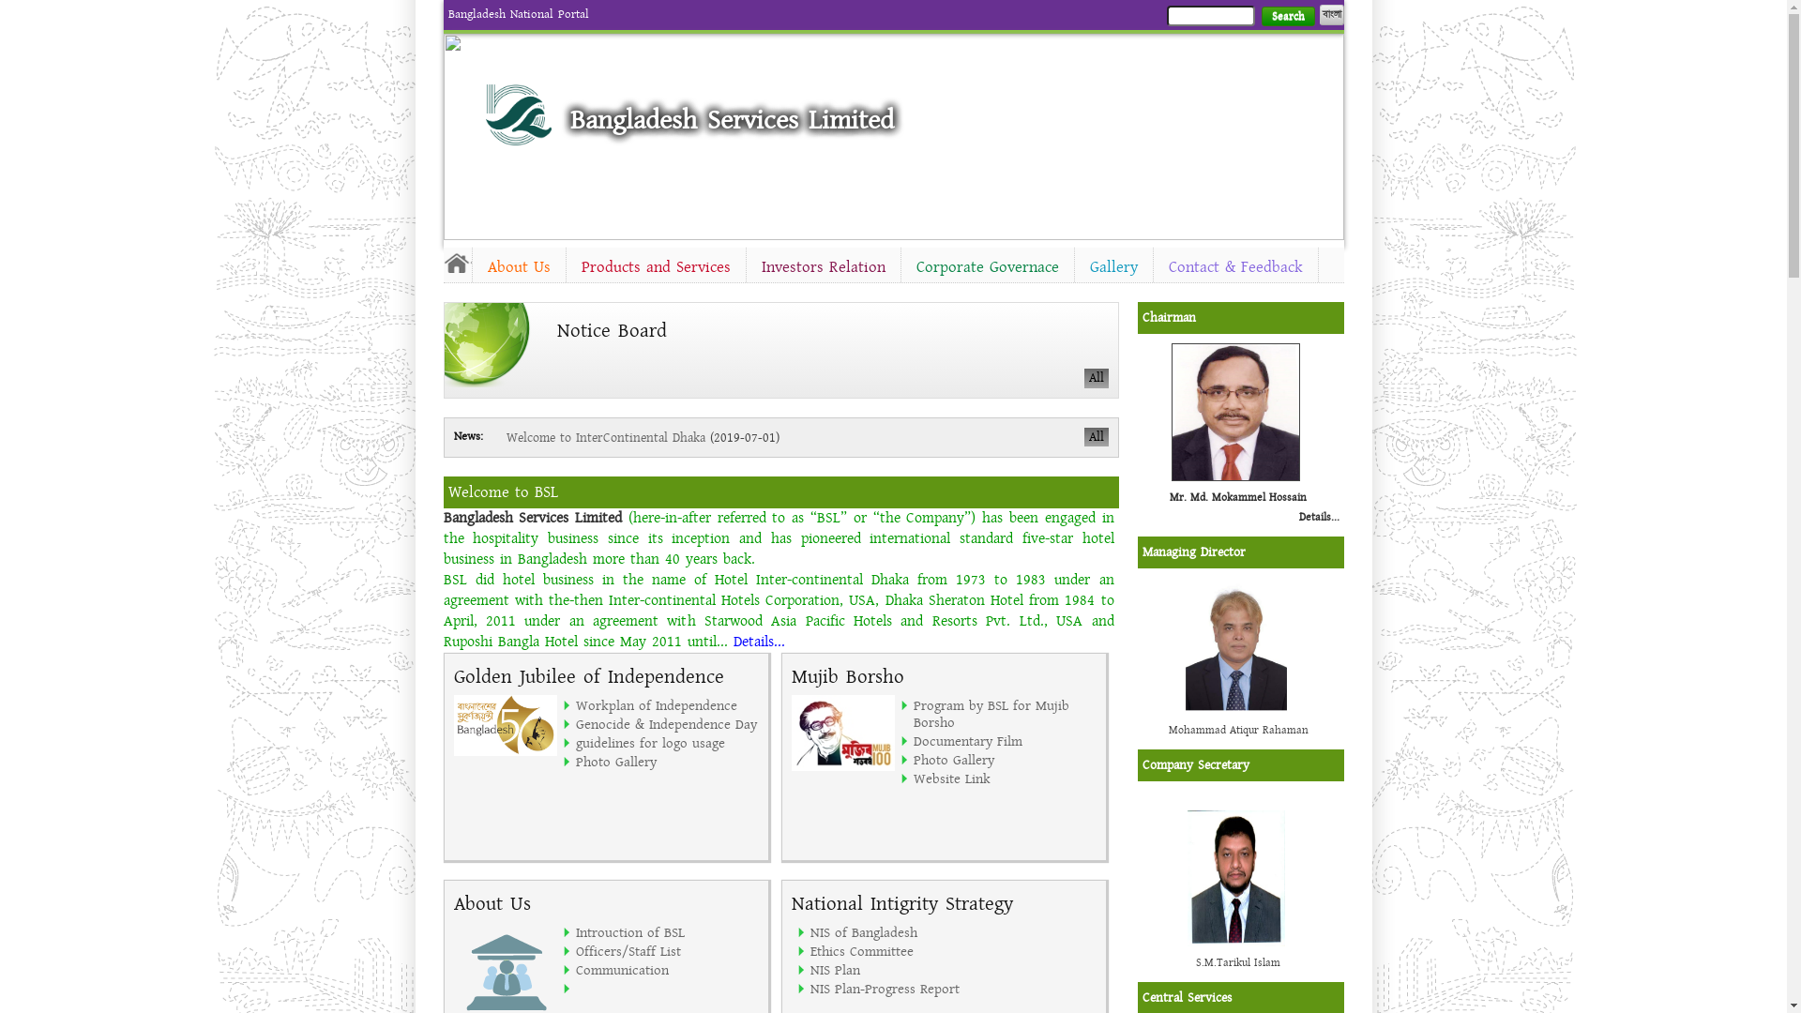 The height and width of the screenshot is (1013, 1801). Describe the element at coordinates (1236, 267) in the screenshot. I see `Contact & Feedback` at that location.